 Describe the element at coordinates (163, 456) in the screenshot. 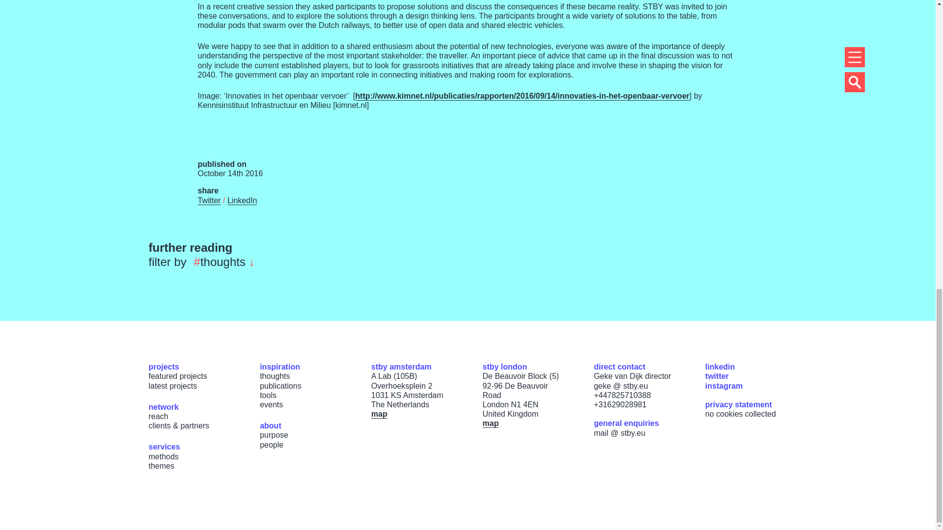

I see `methods` at that location.